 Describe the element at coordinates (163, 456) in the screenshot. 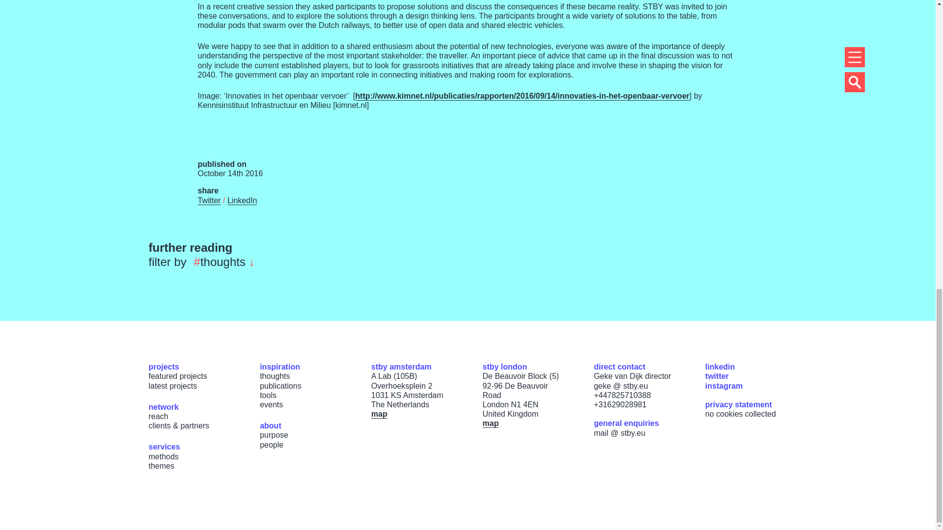

I see `methods` at that location.